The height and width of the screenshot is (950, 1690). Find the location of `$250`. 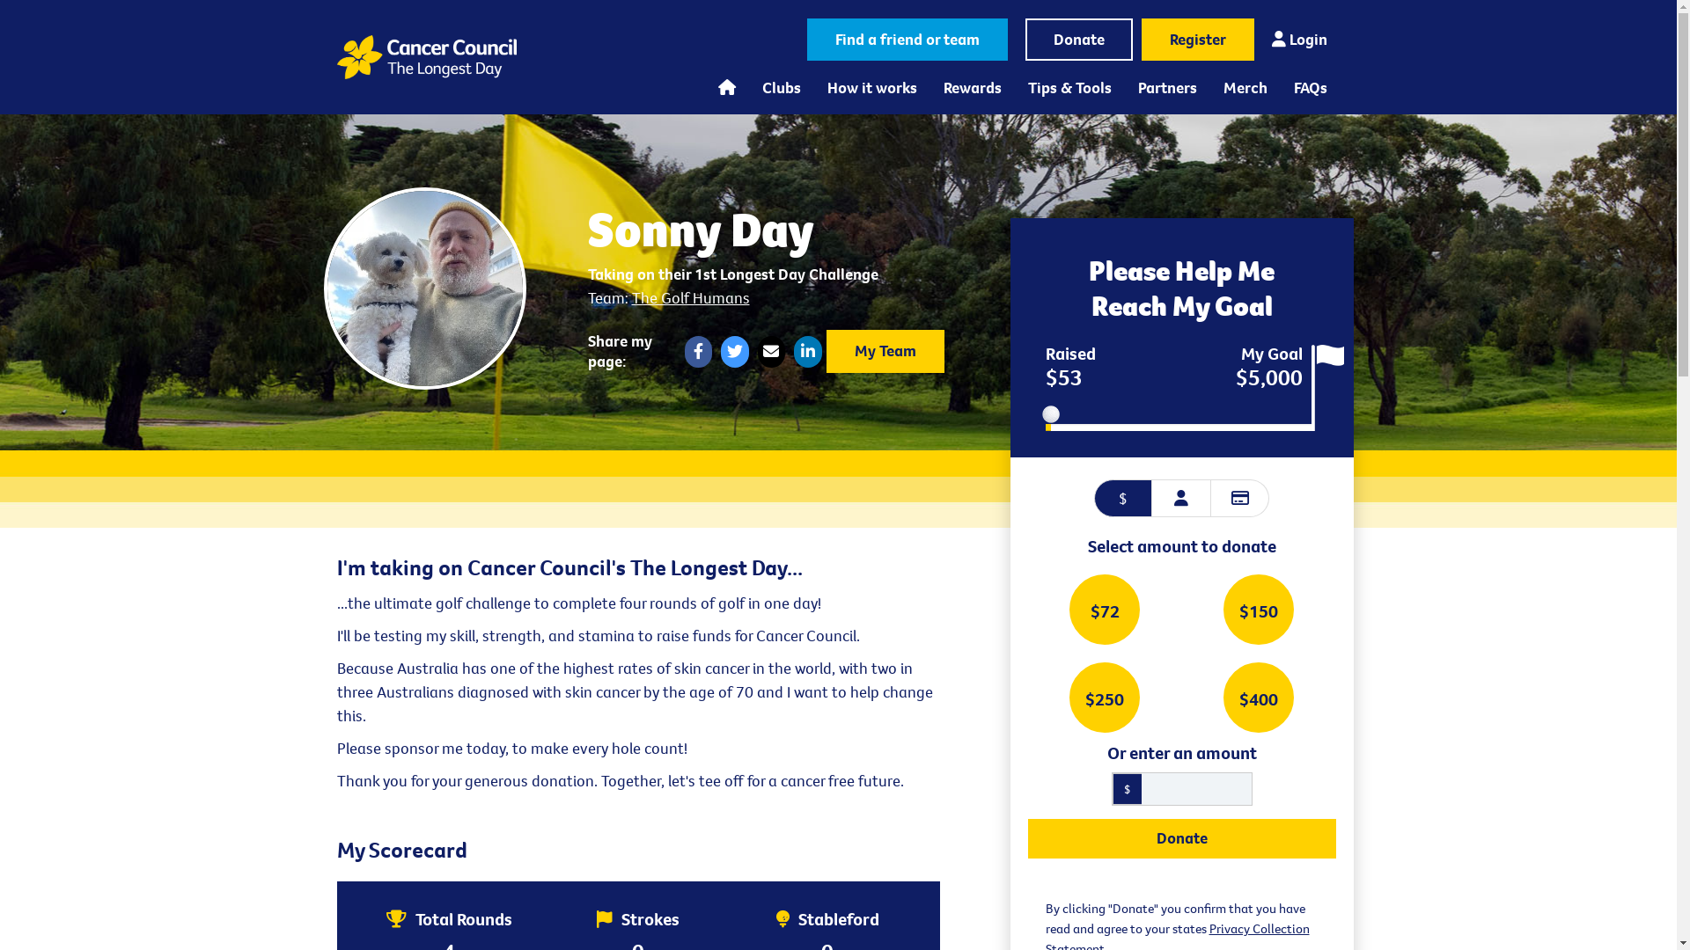

$250 is located at coordinates (1104, 698).